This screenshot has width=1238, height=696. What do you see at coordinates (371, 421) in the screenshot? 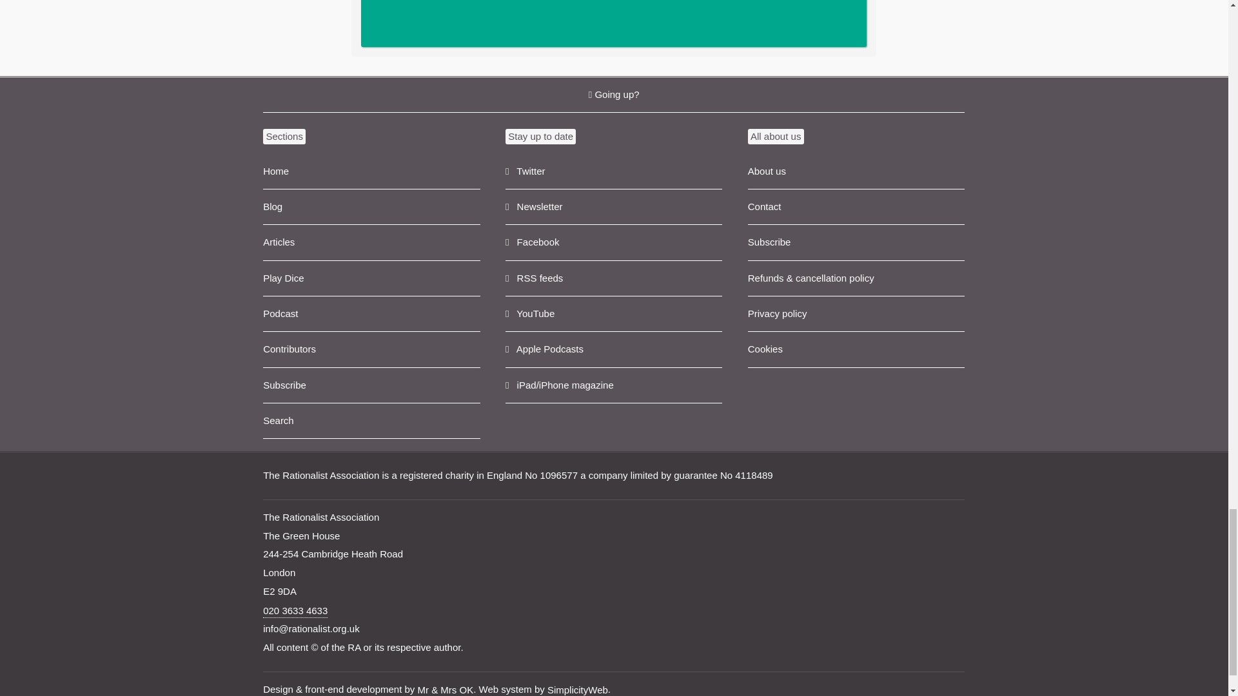
I see `Search` at bounding box center [371, 421].